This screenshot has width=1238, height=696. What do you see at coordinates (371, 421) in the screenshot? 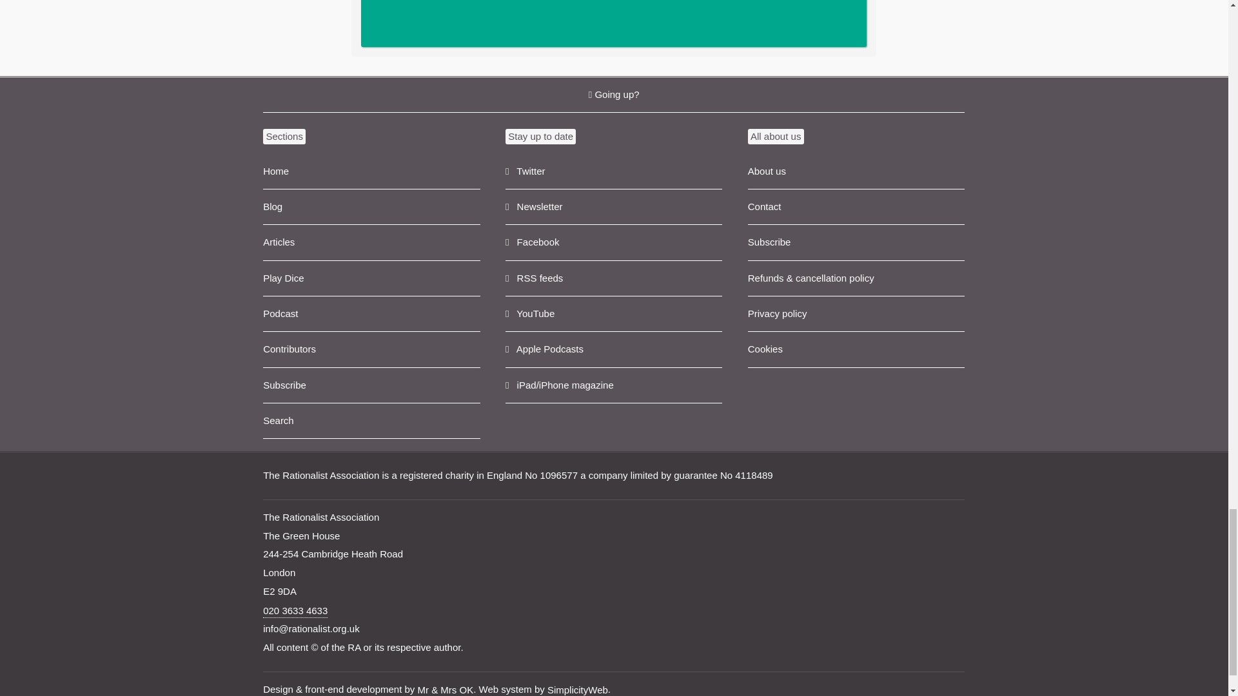
I see `Search` at bounding box center [371, 421].